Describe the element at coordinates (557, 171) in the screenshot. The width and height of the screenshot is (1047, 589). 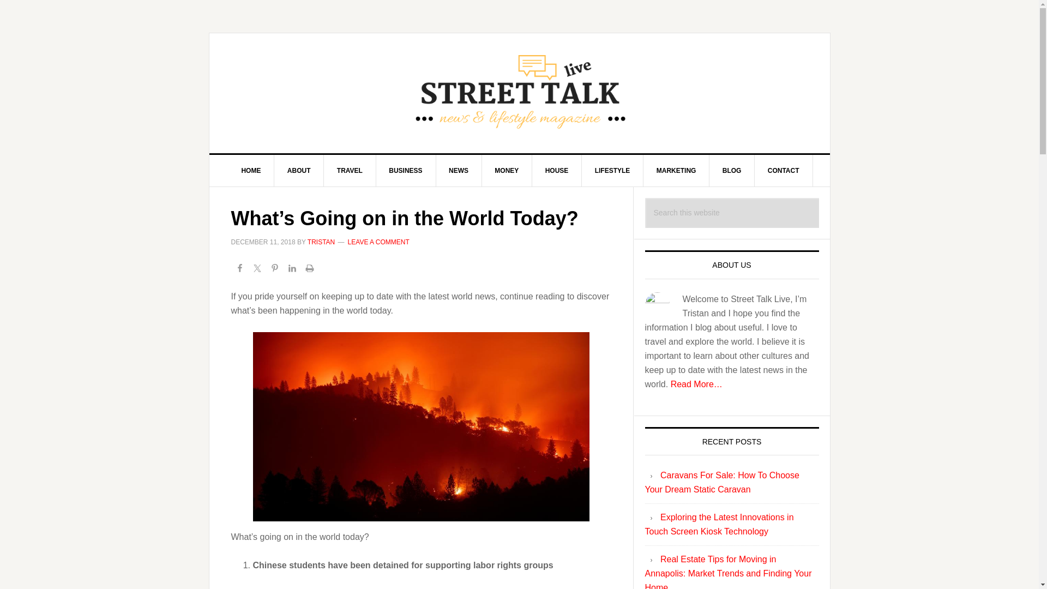
I see `HOUSE` at that location.